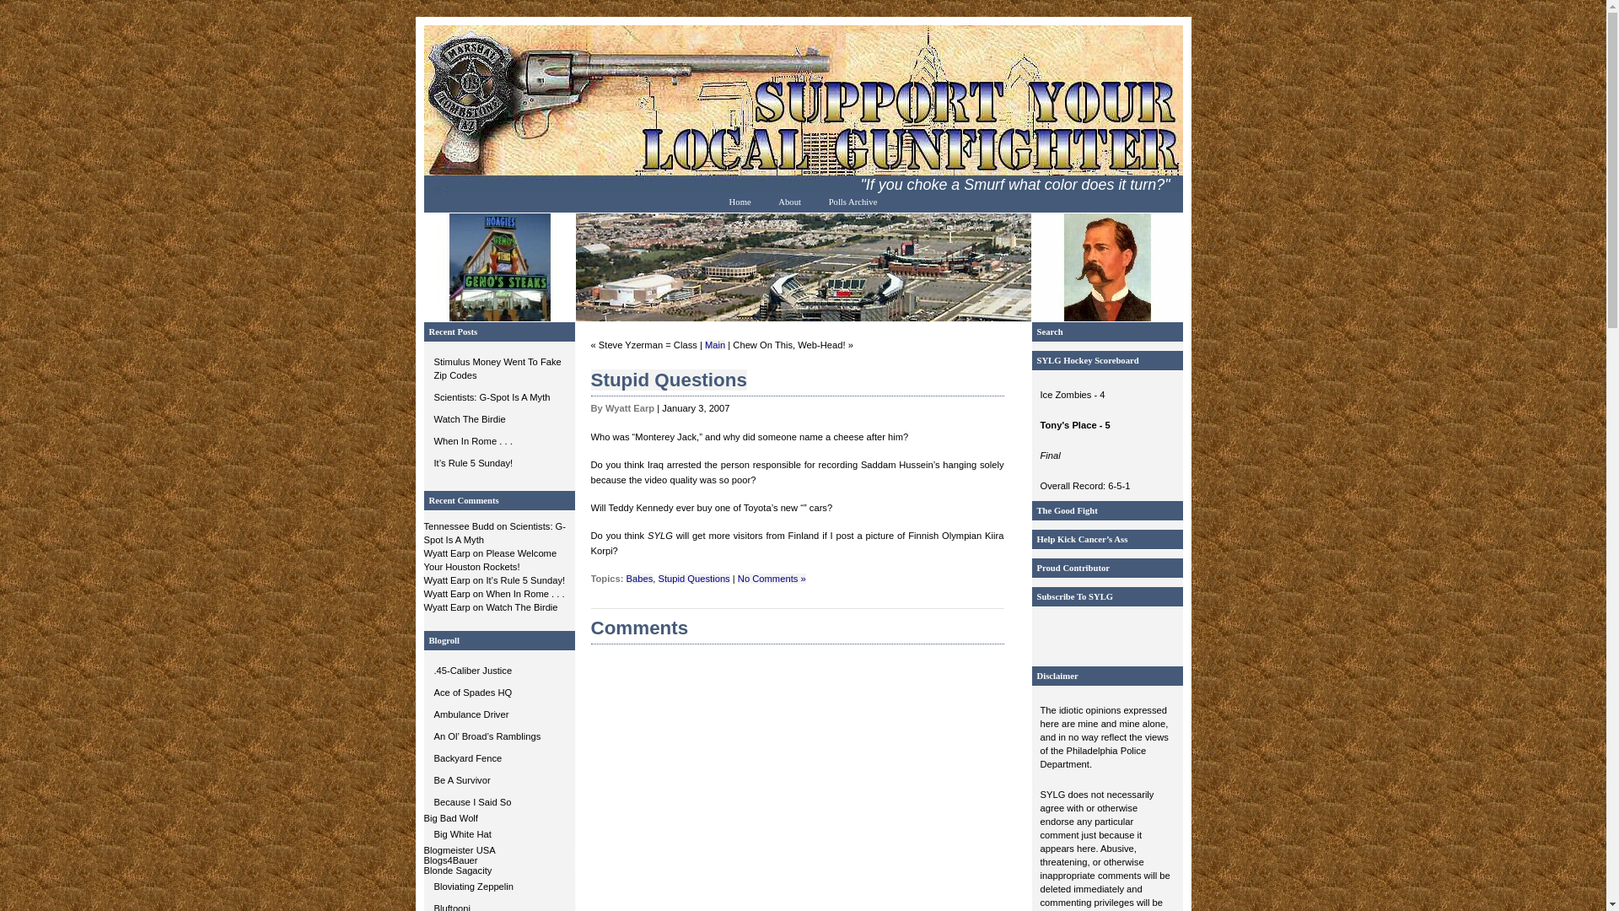 This screenshot has height=911, width=1619. Describe the element at coordinates (498, 440) in the screenshot. I see `When In Rome . . .` at that location.